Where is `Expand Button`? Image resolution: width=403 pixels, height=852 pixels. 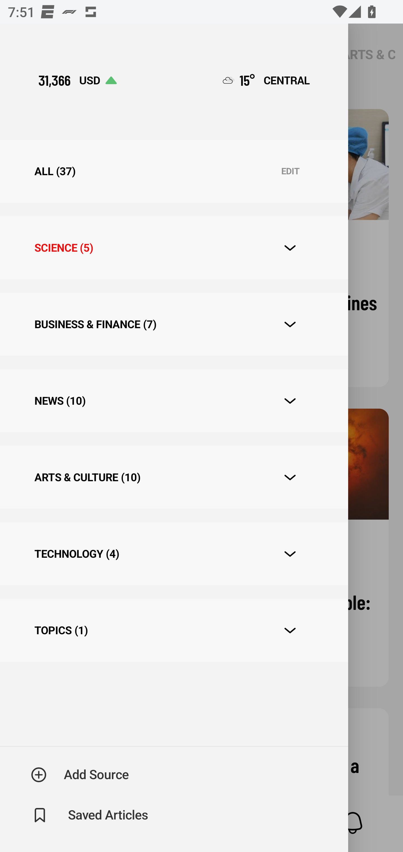 Expand Button is located at coordinates (290, 478).